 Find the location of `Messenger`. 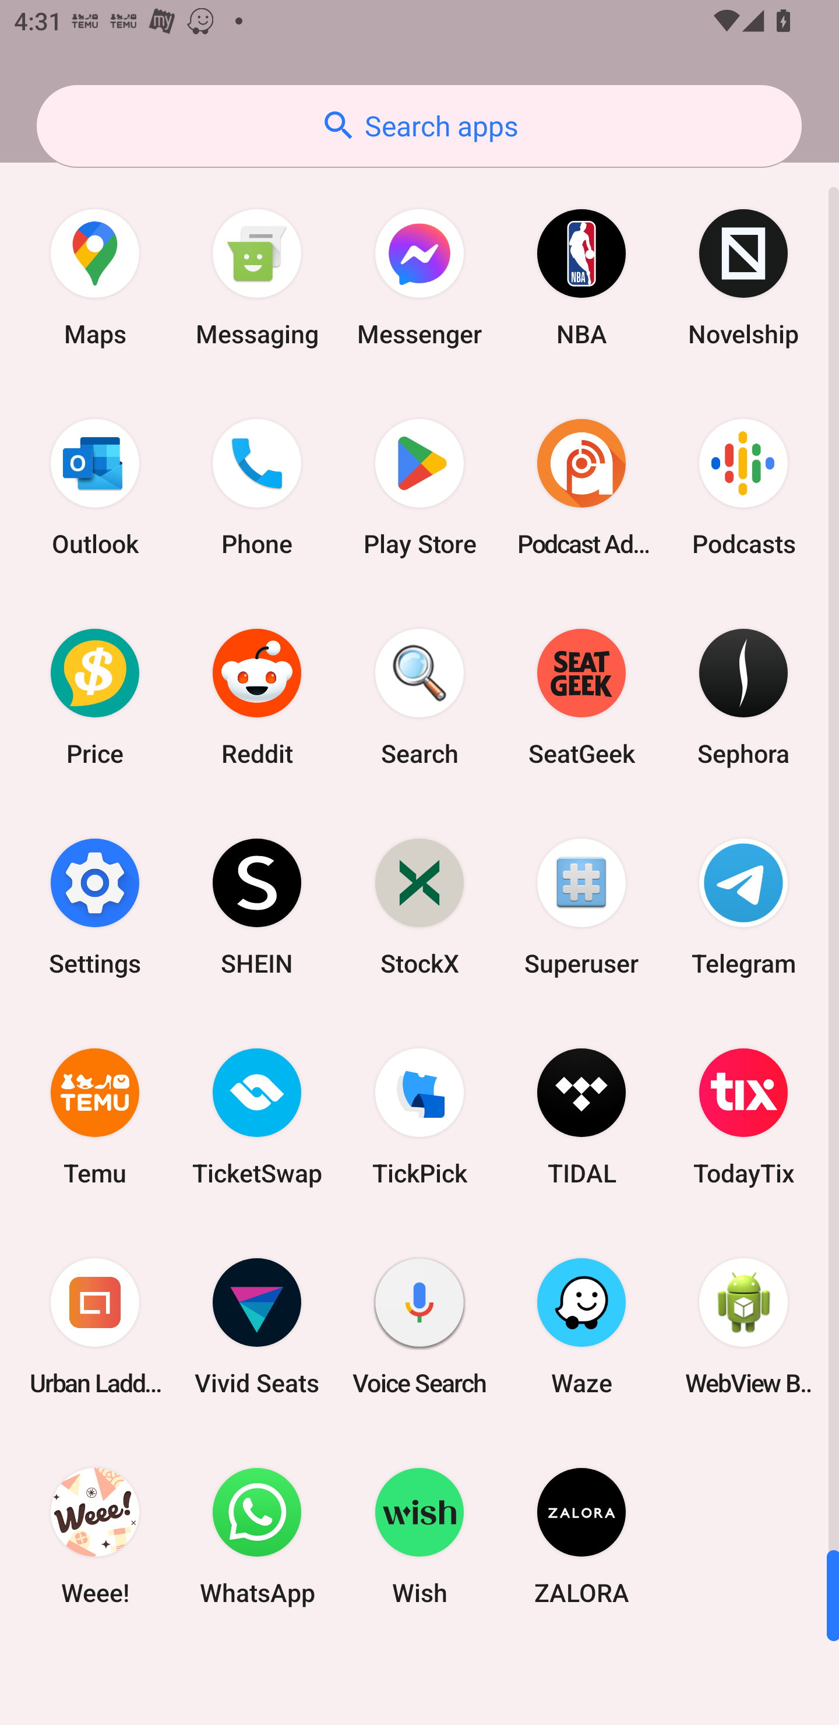

Messenger is located at coordinates (419, 277).